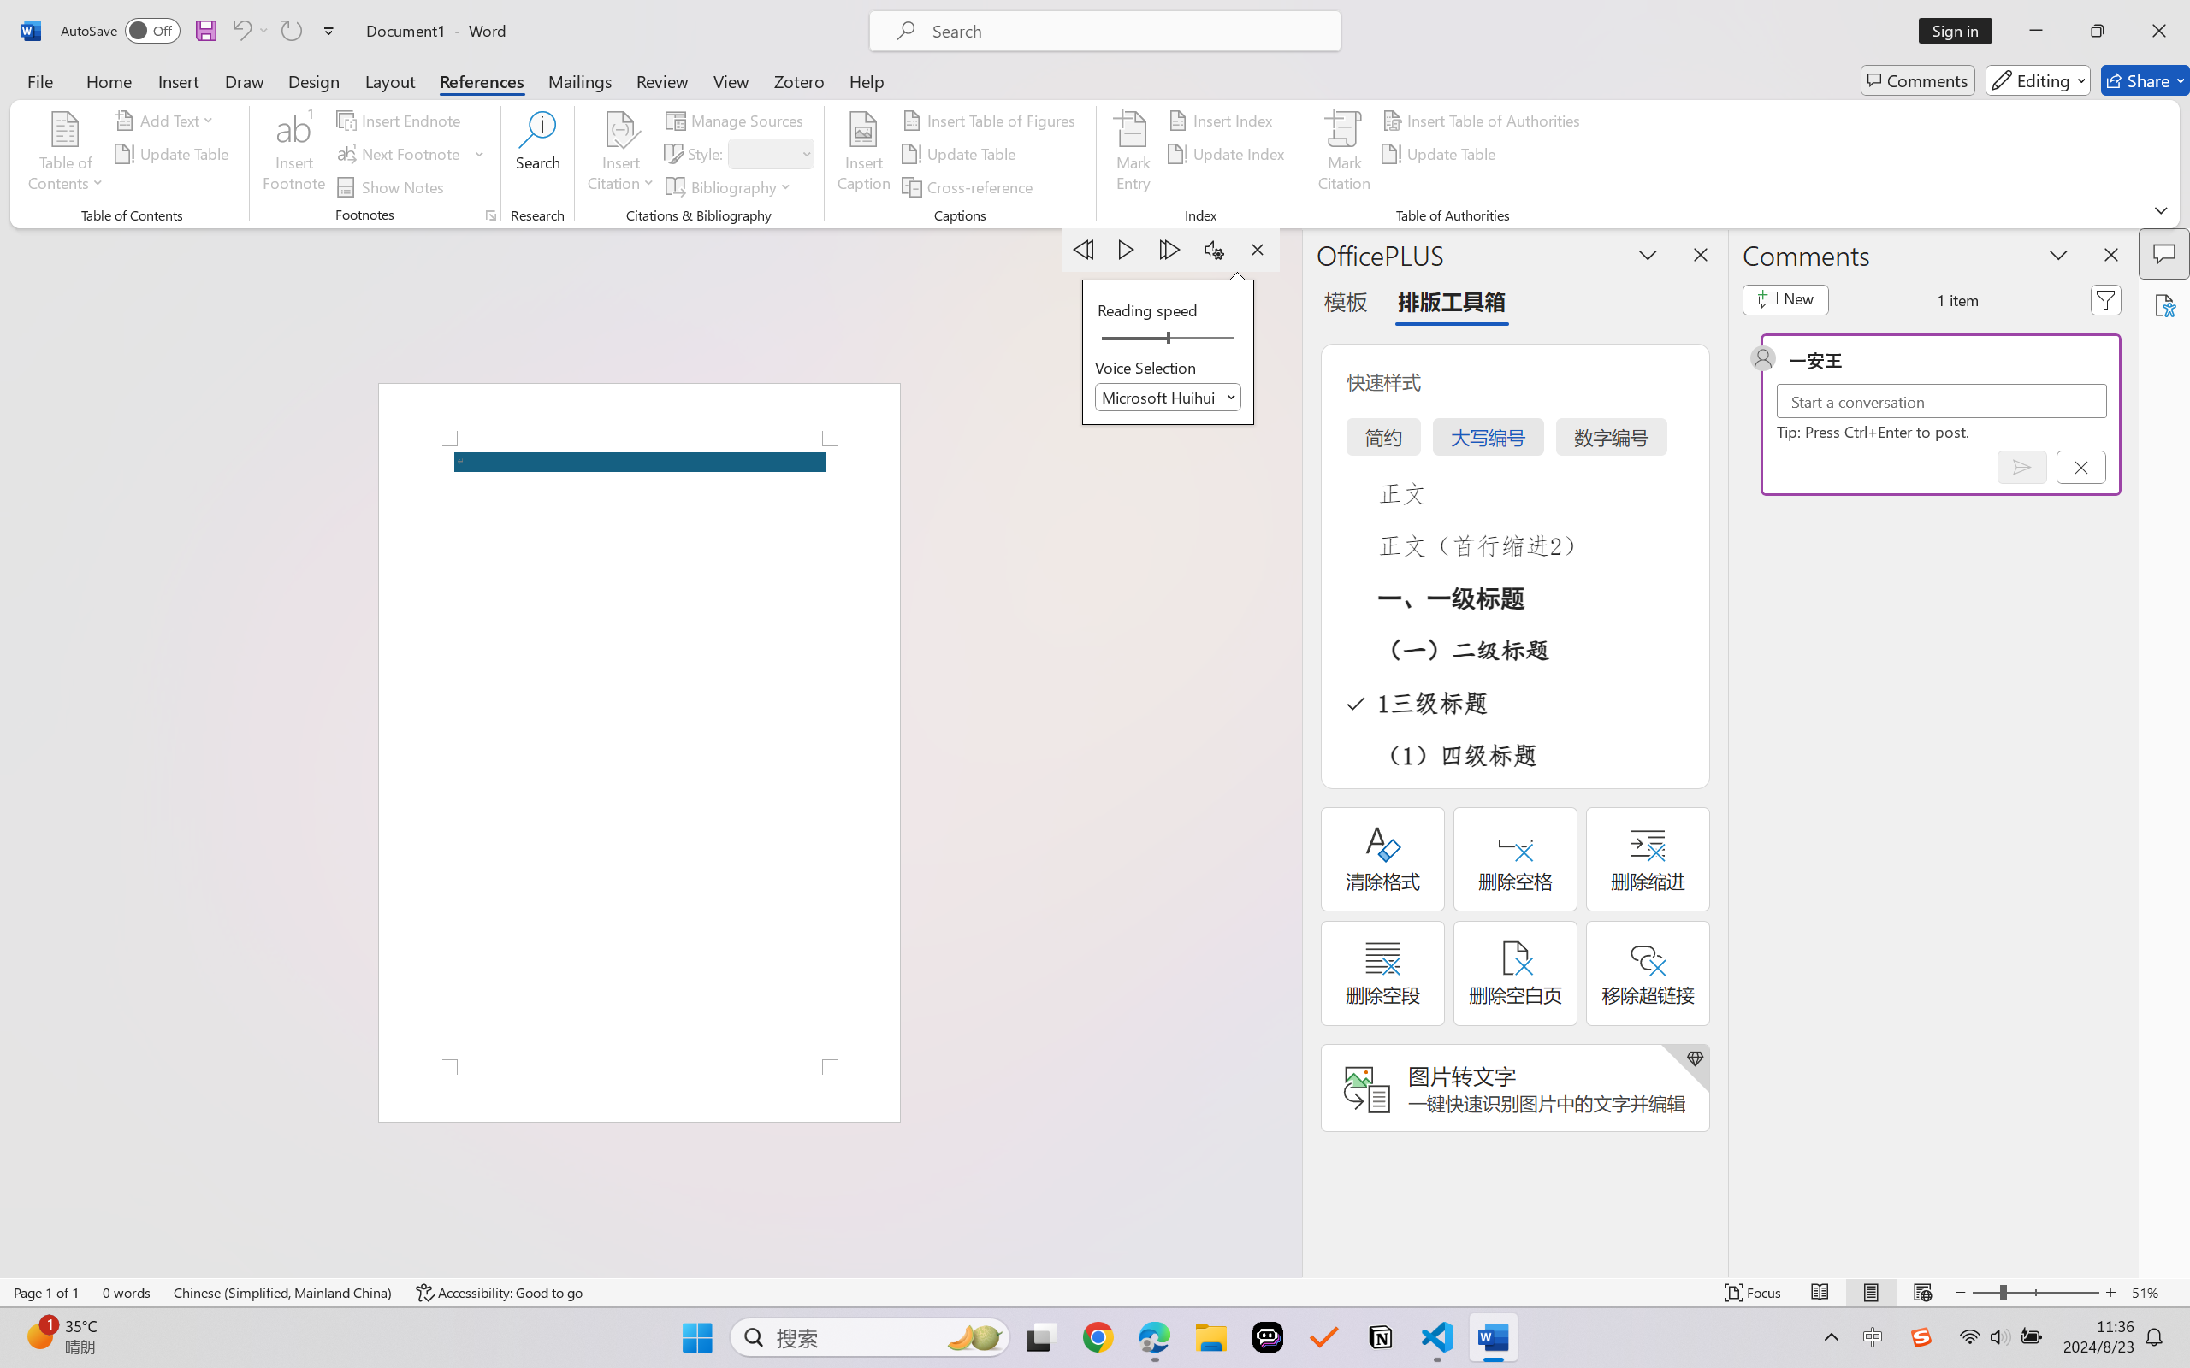  Describe the element at coordinates (291, 31) in the screenshot. I see `Repeat Accessibility Checker` at that location.